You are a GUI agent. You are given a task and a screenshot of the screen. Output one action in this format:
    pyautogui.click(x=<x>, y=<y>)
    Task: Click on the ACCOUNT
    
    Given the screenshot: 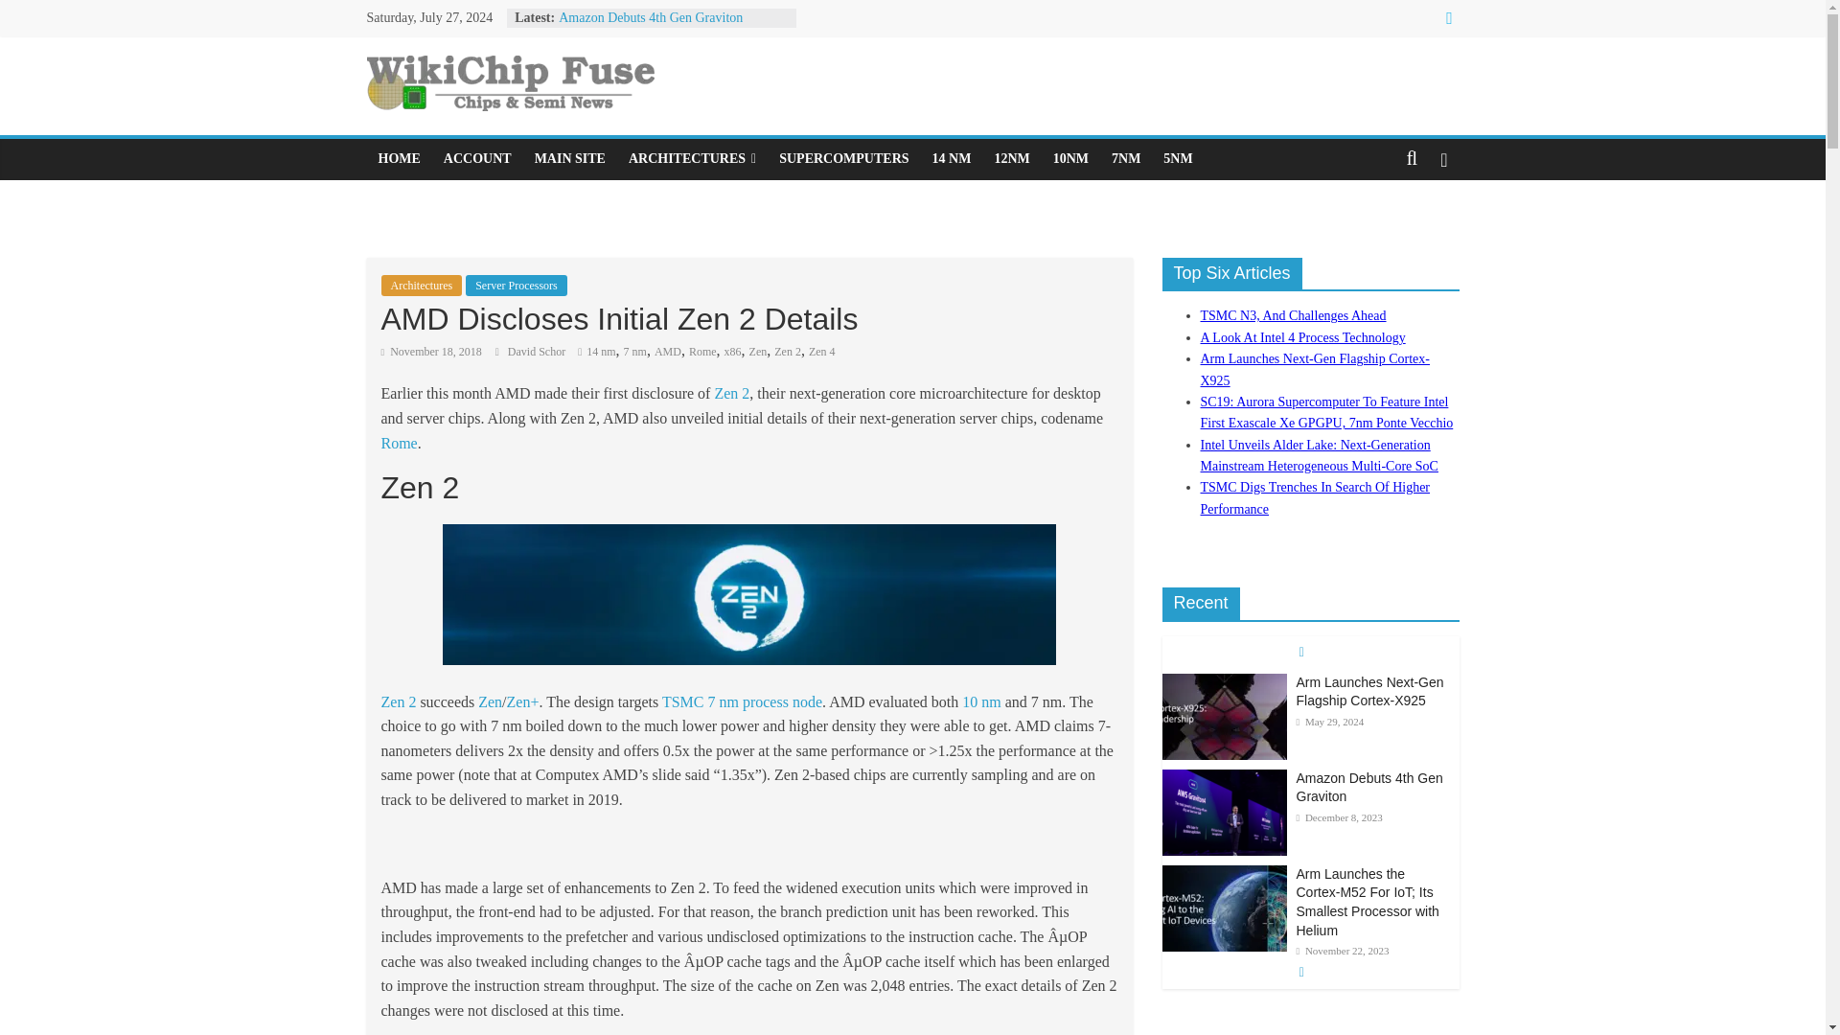 What is the action you would take?
    pyautogui.click(x=477, y=158)
    